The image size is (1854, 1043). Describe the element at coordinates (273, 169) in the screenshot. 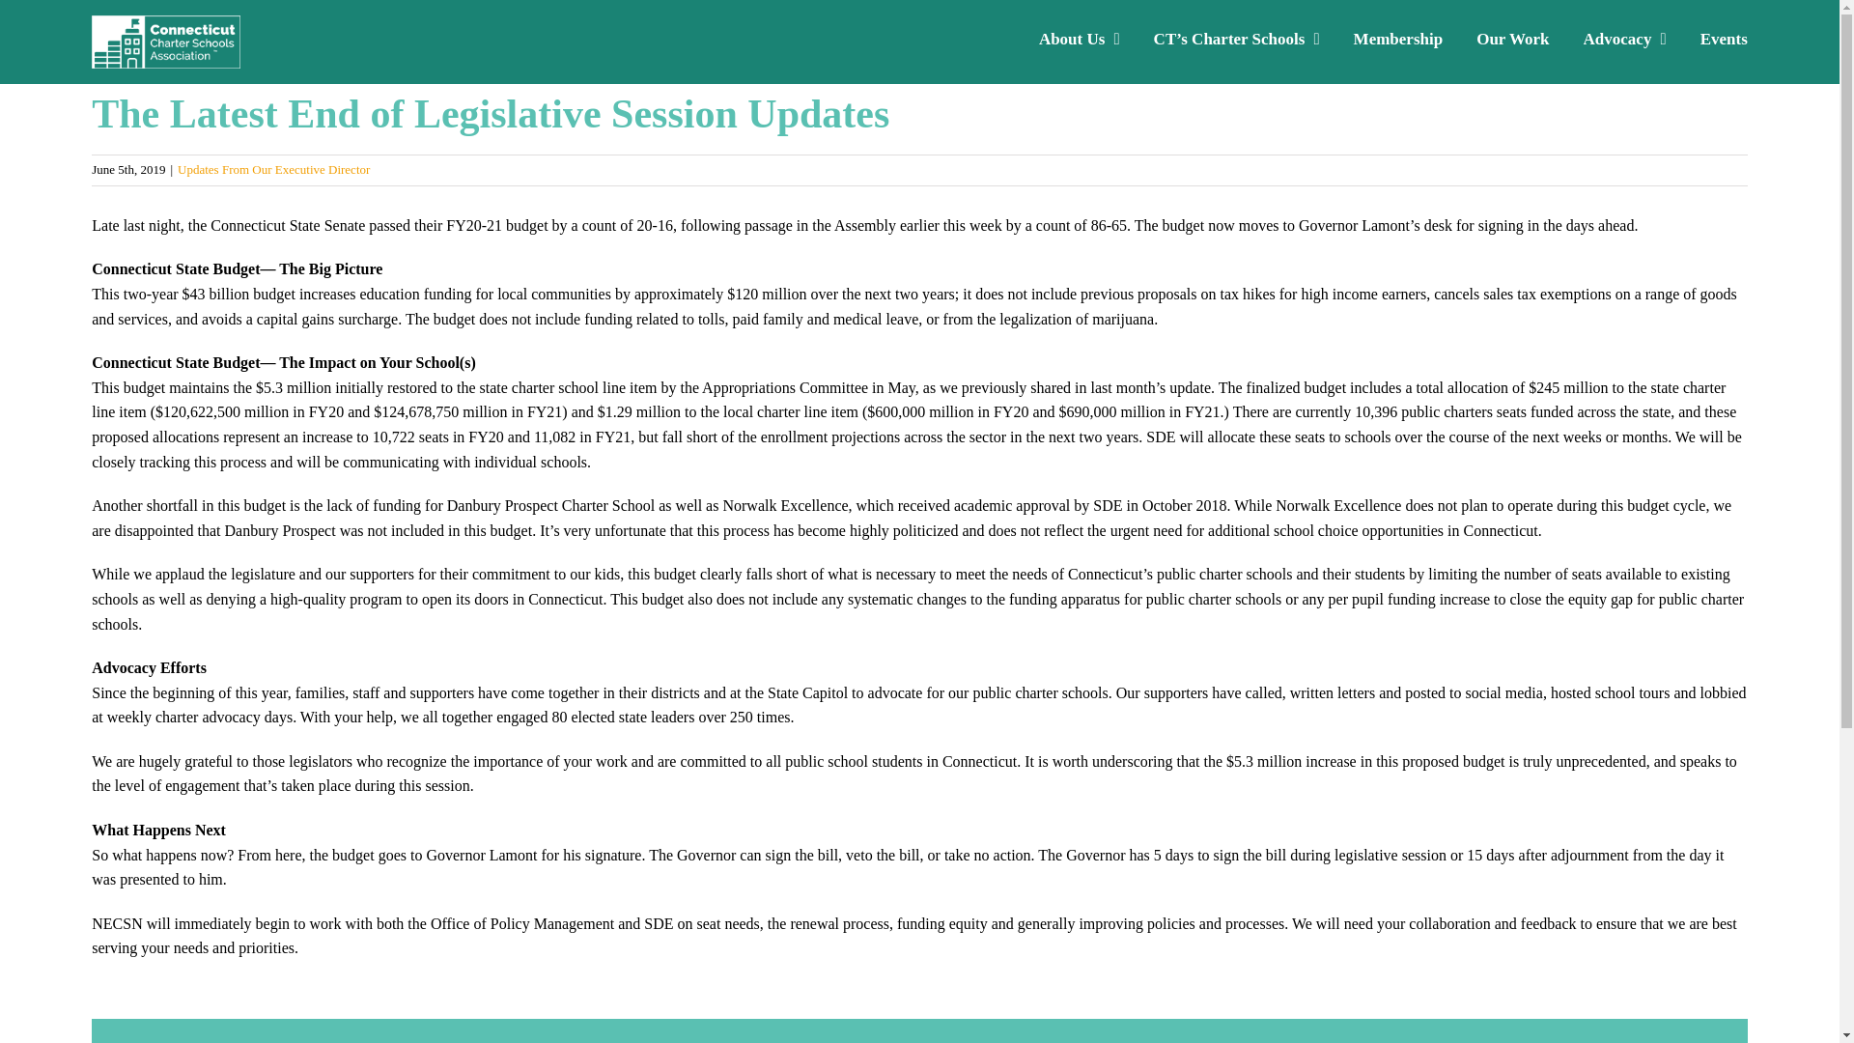

I see `Updates From Our Executive Director` at that location.